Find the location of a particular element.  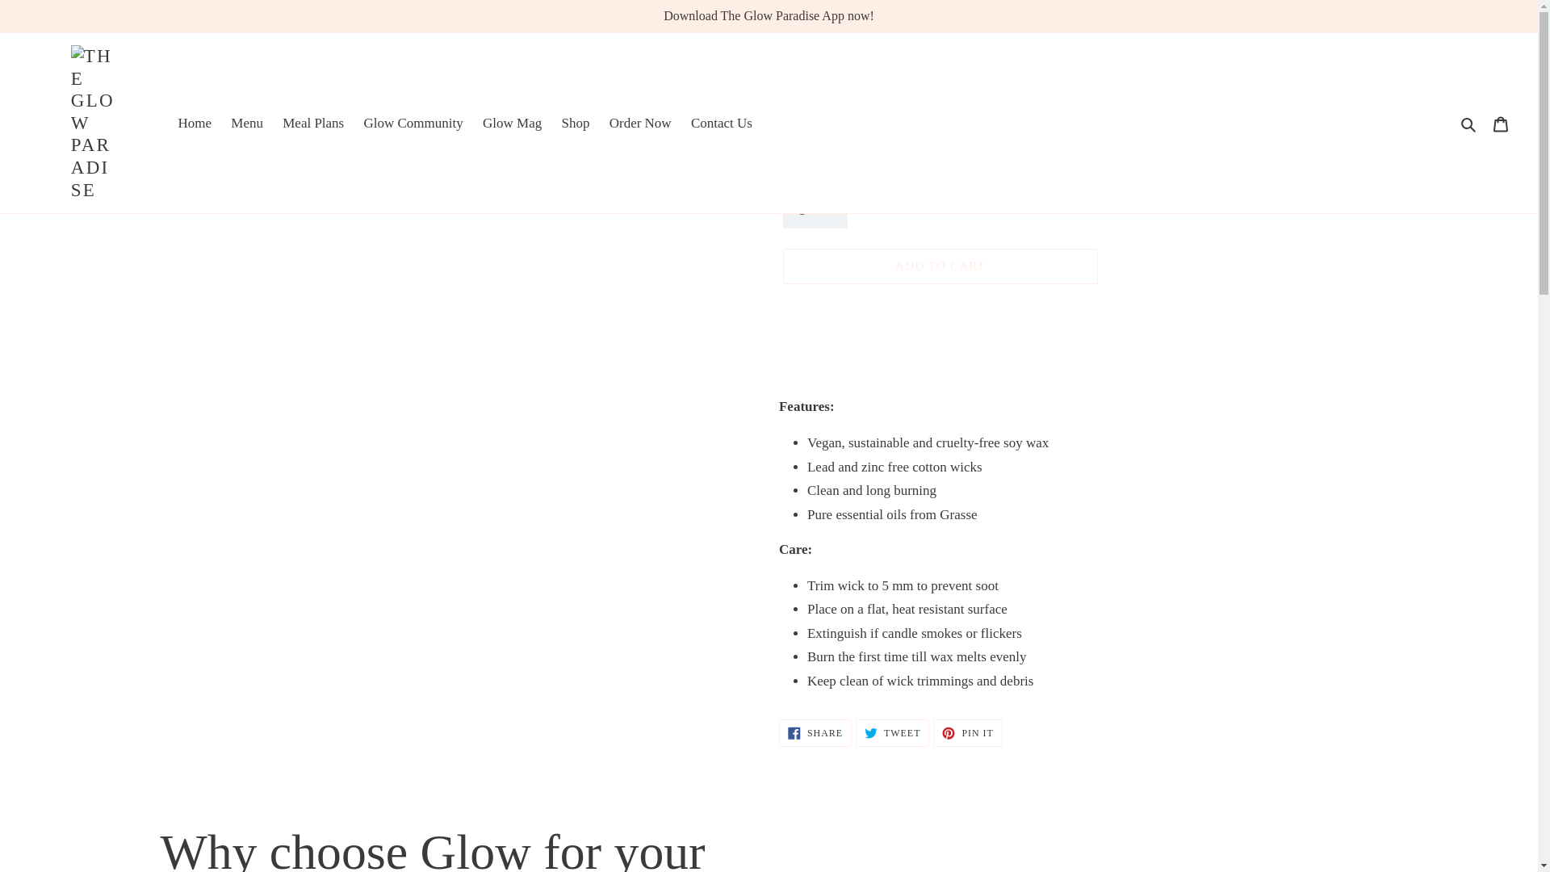

Glow Mag is located at coordinates (512, 123).